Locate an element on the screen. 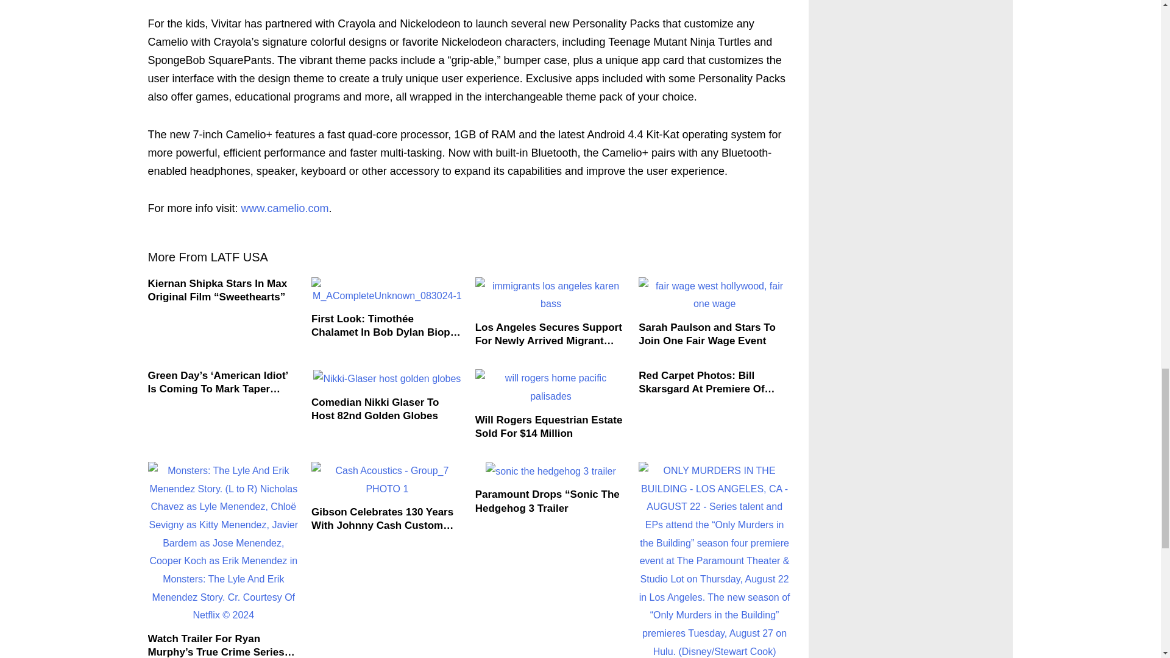  immigrants los angeles karen bass is located at coordinates (551, 295).